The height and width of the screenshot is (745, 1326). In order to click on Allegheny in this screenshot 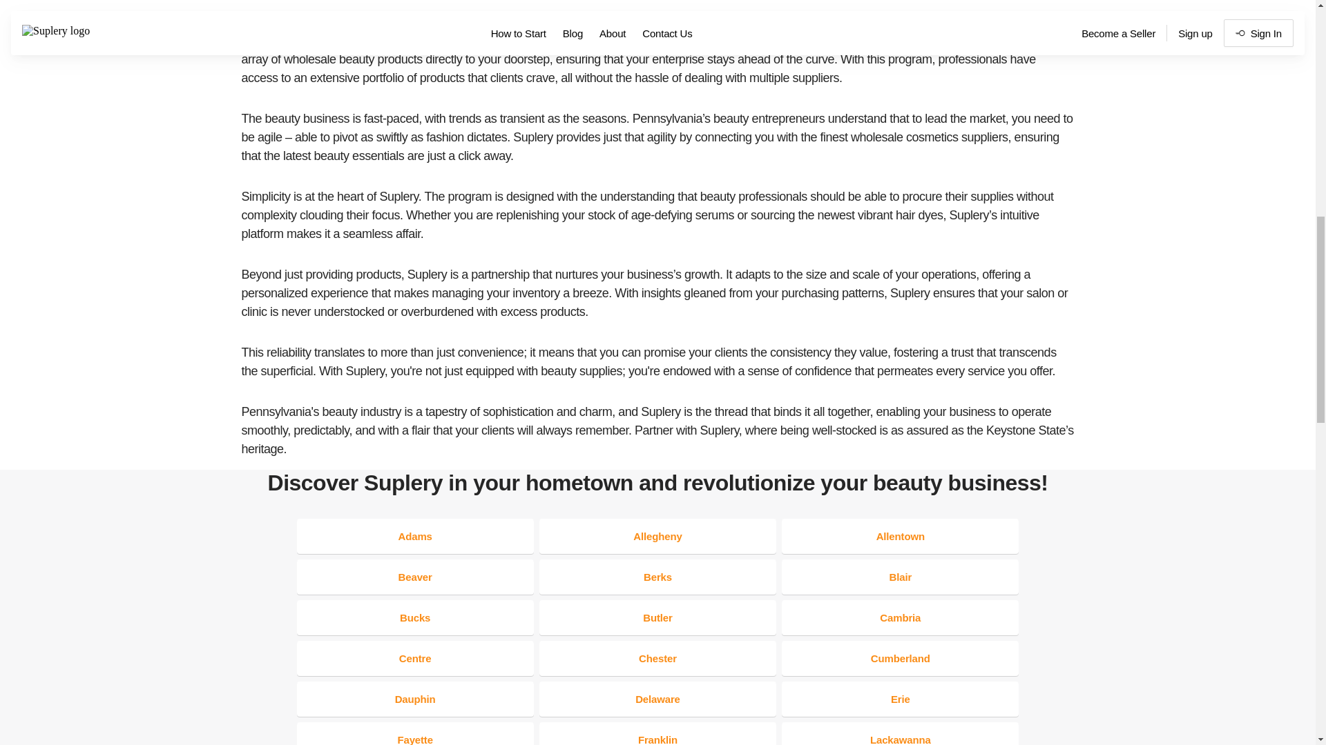, I will do `click(657, 536)`.